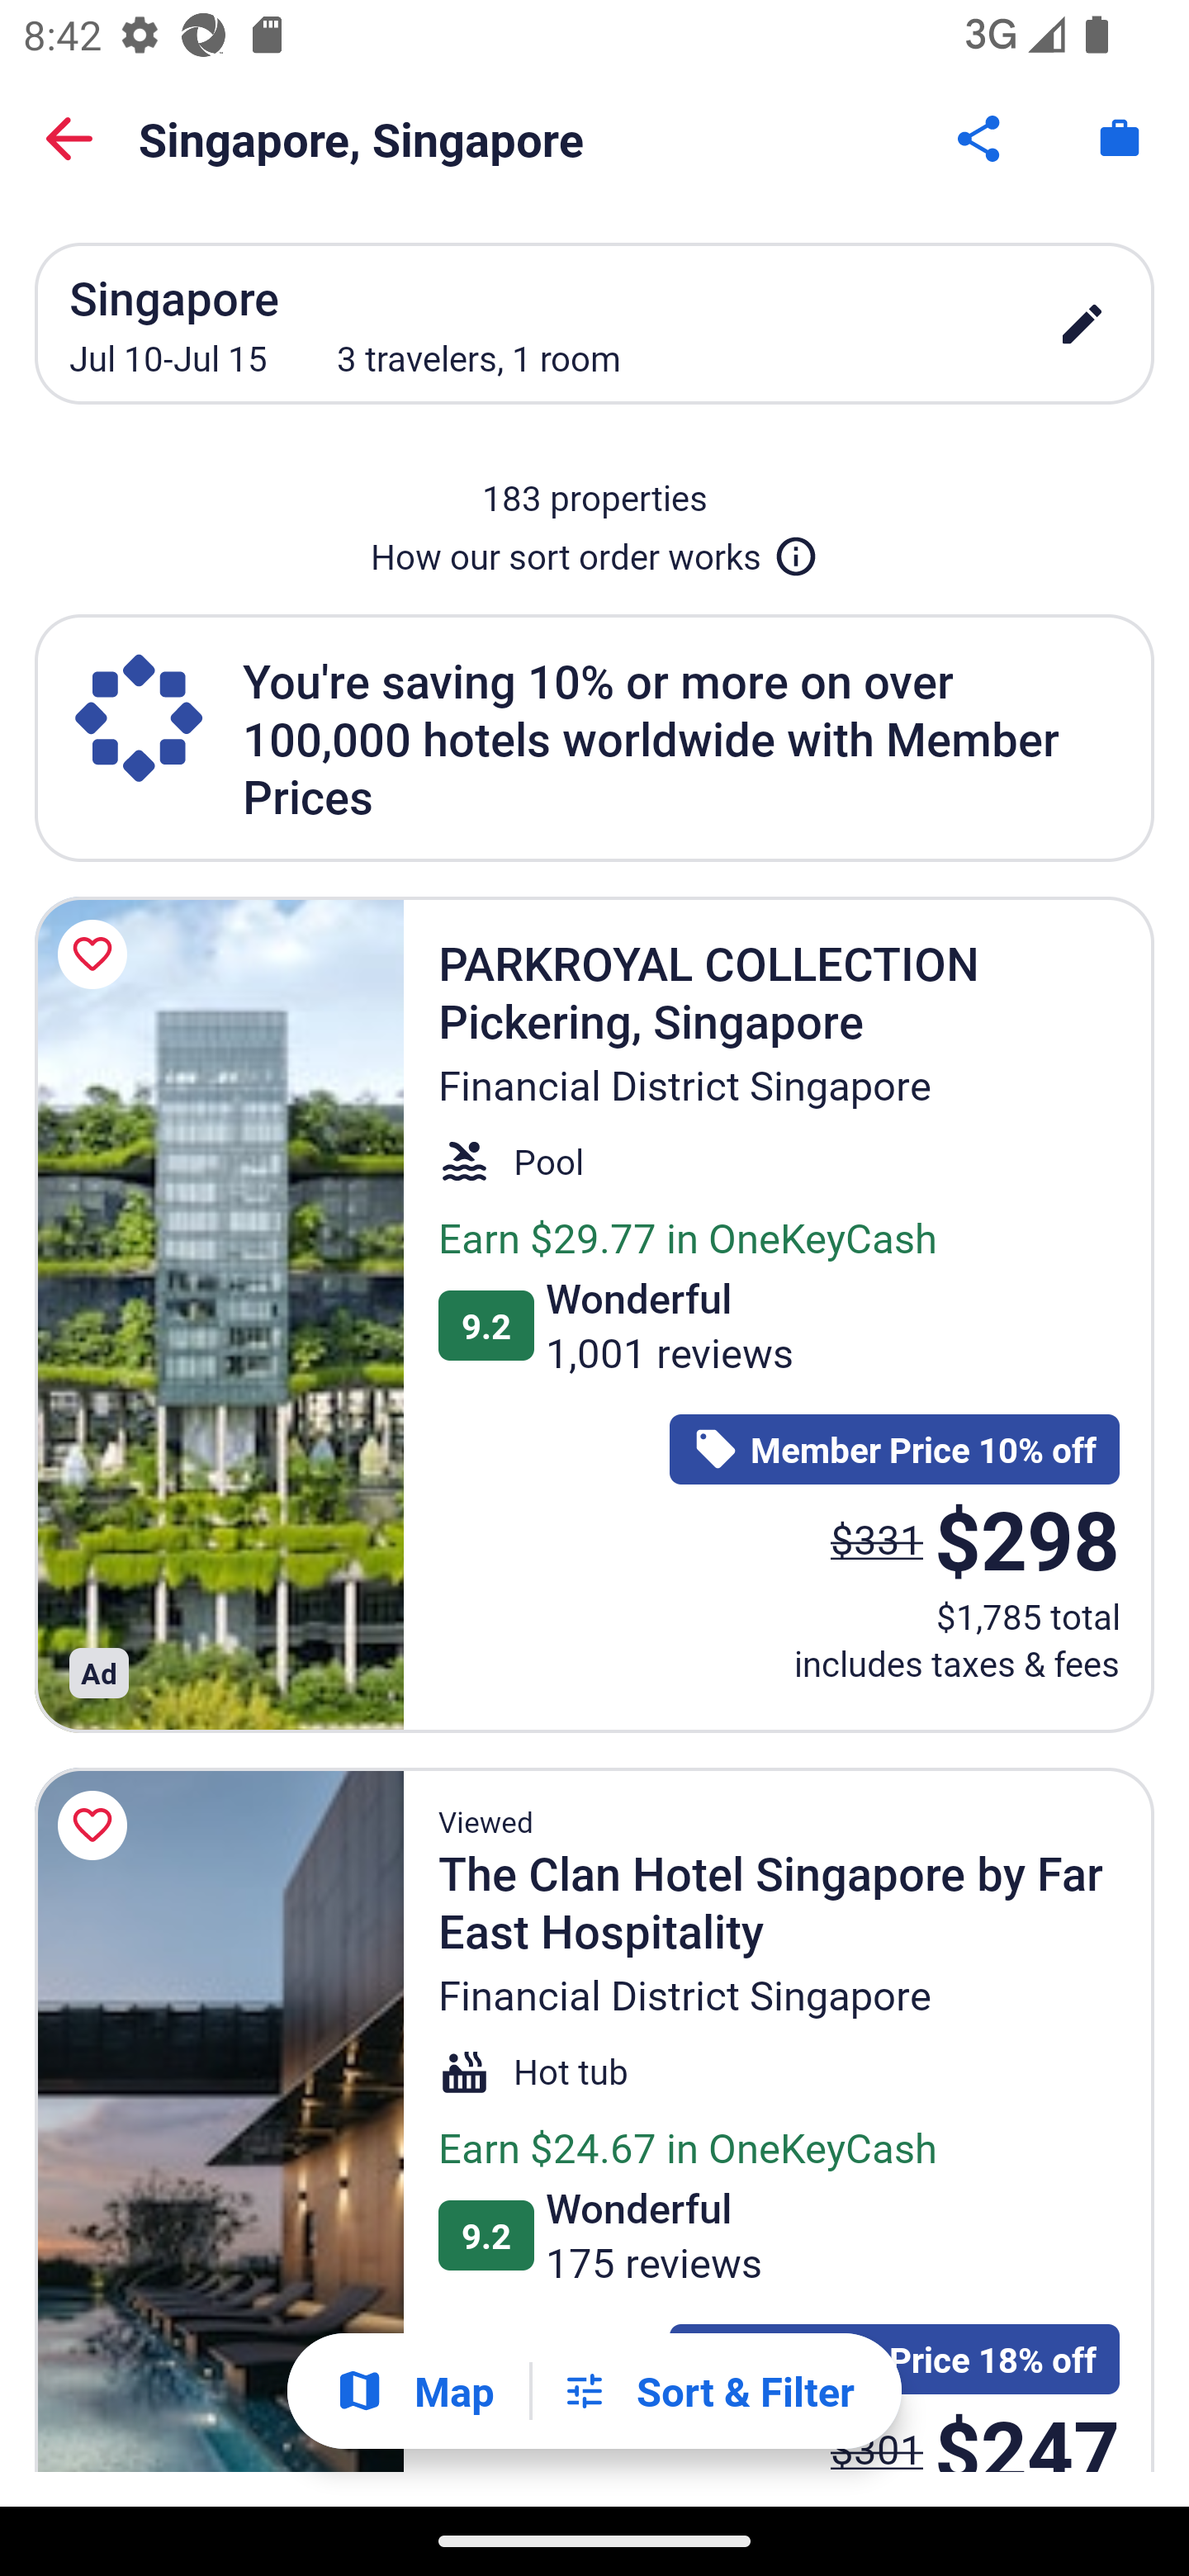 This screenshot has width=1189, height=2576. Describe the element at coordinates (414, 2391) in the screenshot. I see `Show map Map Show map Button` at that location.